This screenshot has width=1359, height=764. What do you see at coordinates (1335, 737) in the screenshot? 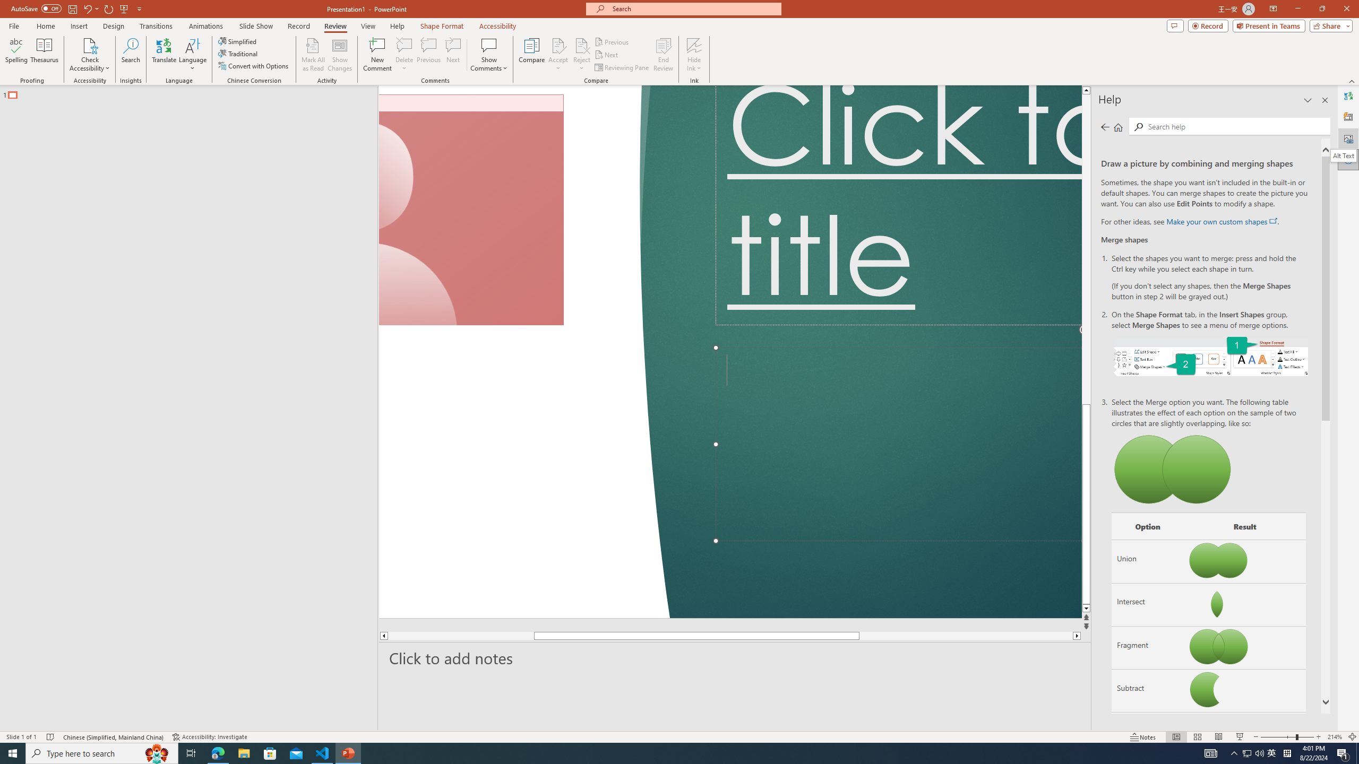
I see `Zoom 214%` at bounding box center [1335, 737].